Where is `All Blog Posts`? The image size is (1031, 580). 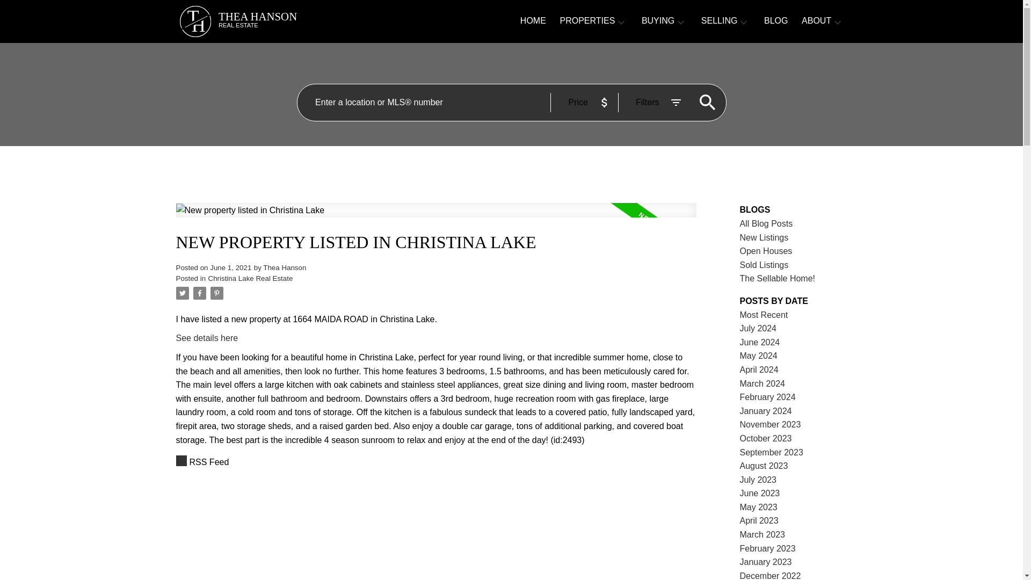 All Blog Posts is located at coordinates (766, 223).